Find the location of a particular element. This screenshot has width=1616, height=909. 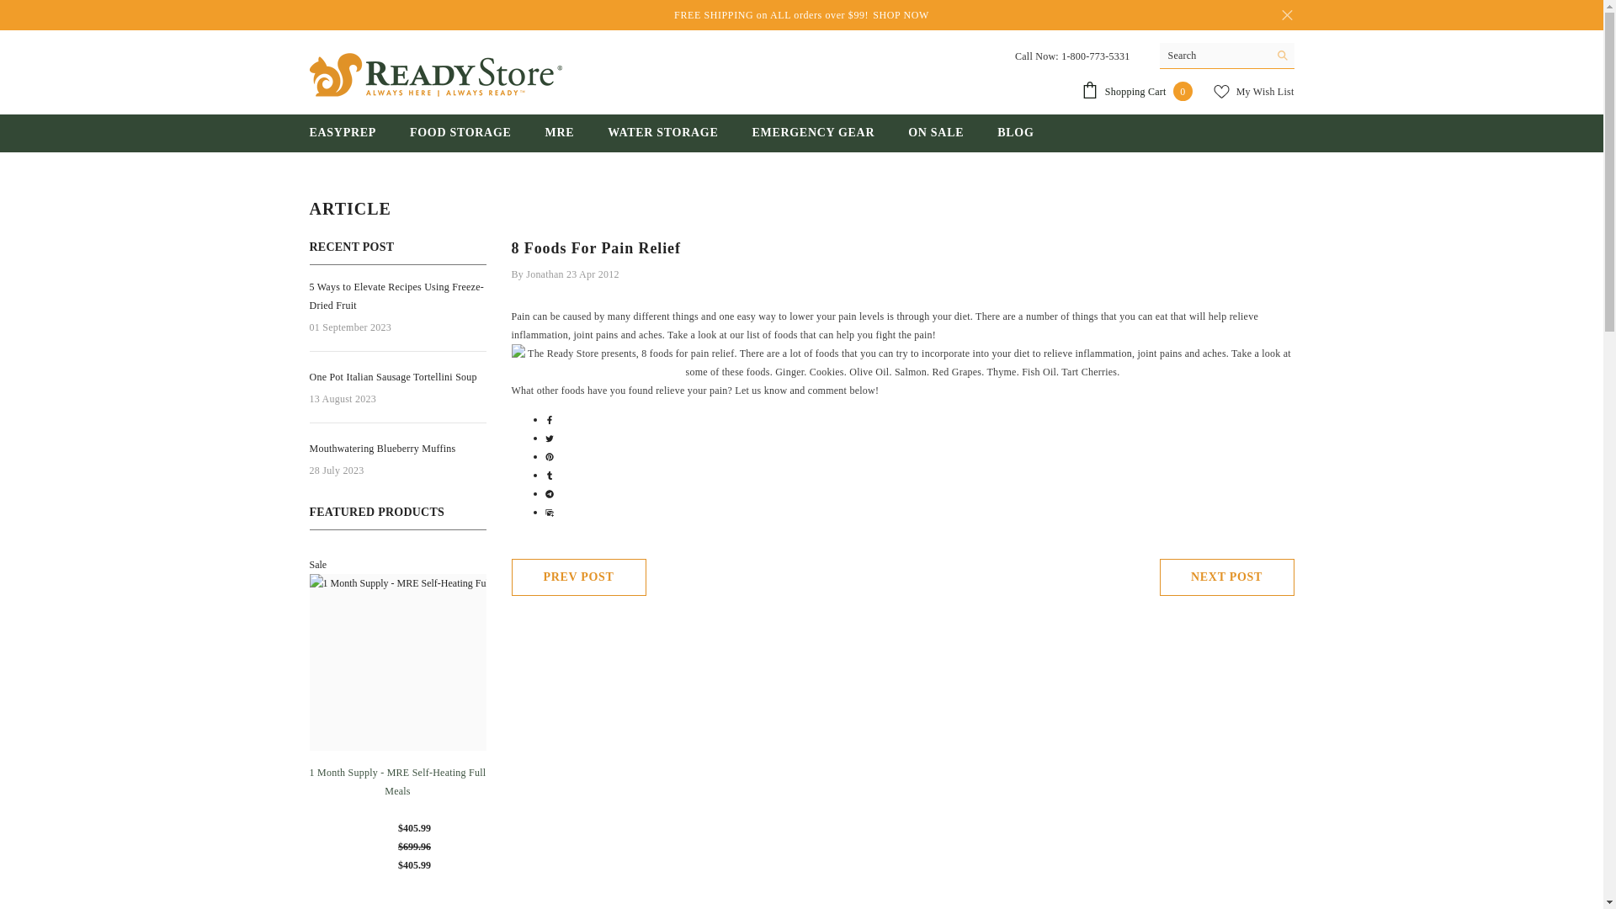

SHOP NOW is located at coordinates (901, 15).